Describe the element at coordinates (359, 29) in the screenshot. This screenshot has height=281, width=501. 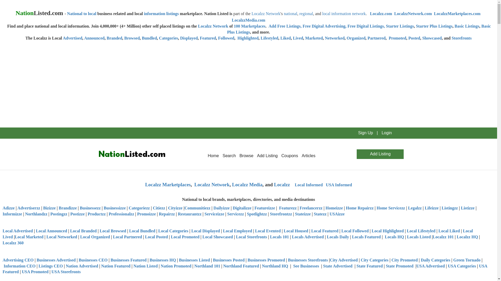
I see `Basic Plus Listings` at that location.